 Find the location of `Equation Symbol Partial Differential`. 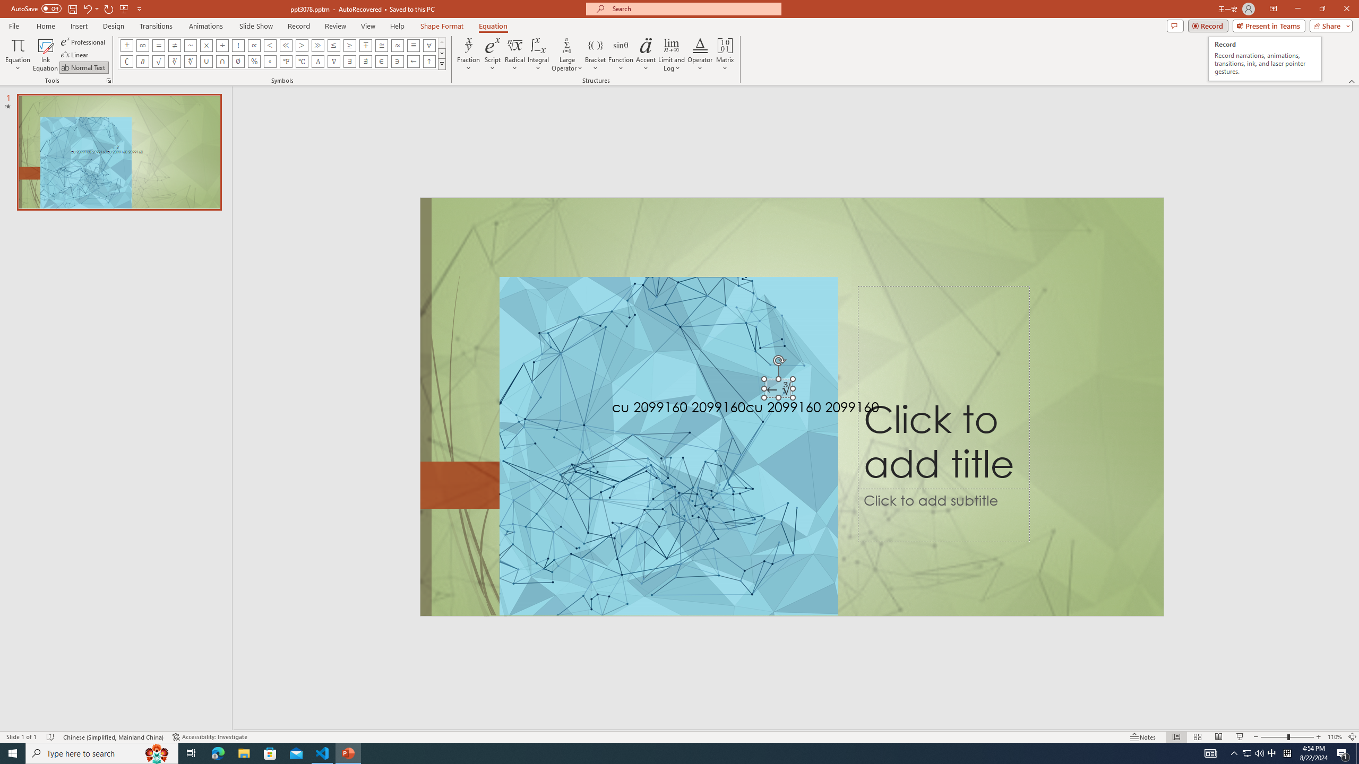

Equation Symbol Partial Differential is located at coordinates (142, 62).